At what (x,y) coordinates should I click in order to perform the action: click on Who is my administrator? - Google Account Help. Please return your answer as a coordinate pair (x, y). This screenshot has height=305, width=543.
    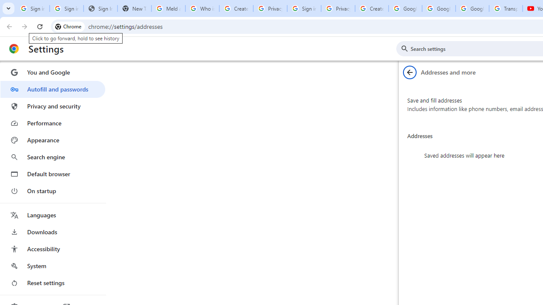
    Looking at the image, I should click on (202, 8).